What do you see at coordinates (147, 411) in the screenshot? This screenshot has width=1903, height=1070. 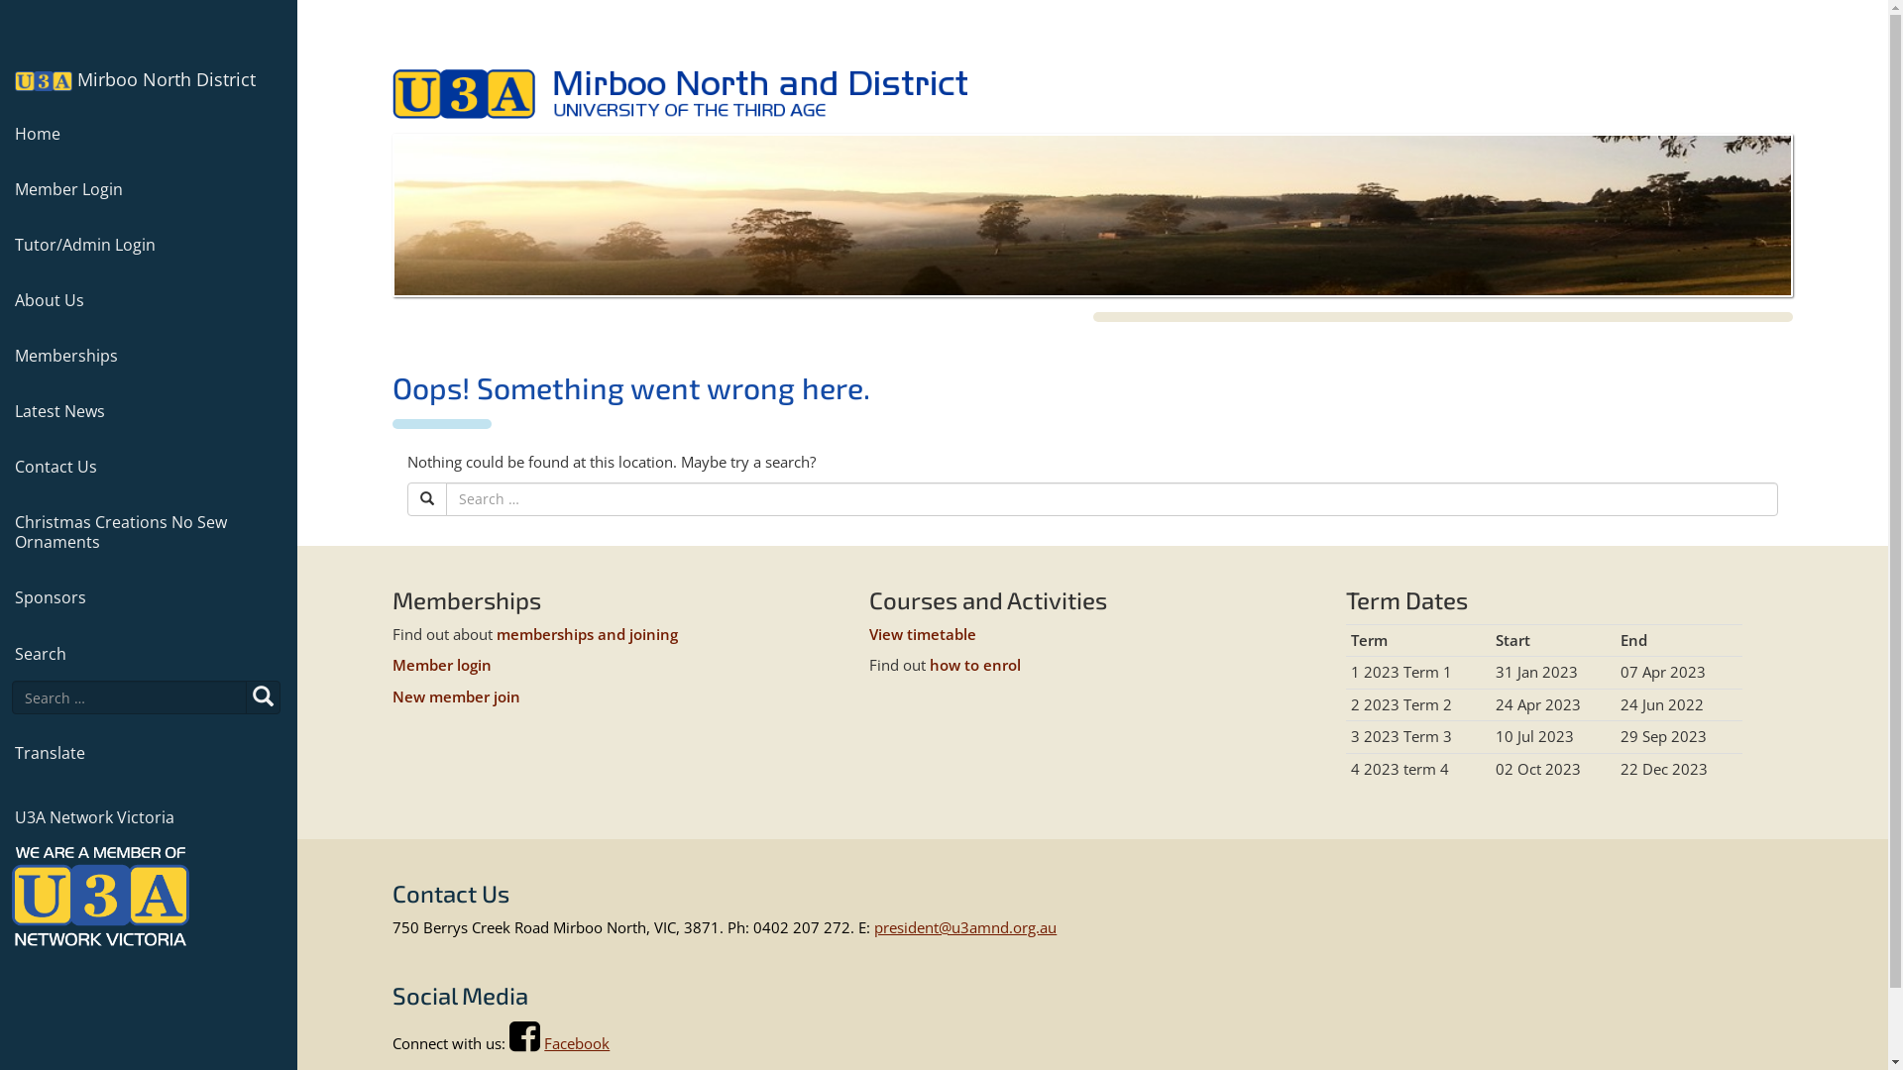 I see `Latest News` at bounding box center [147, 411].